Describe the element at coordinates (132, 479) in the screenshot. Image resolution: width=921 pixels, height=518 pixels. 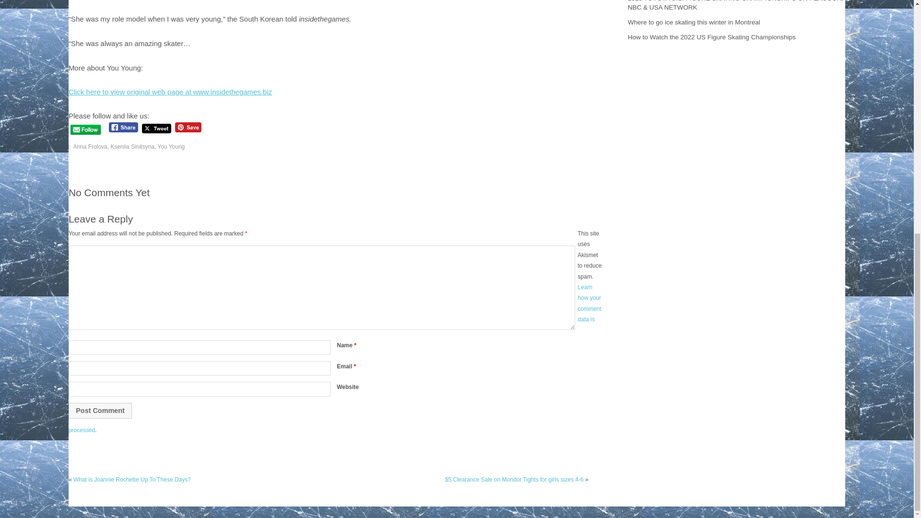
I see `What is Joannie Rochette Up To These Days?` at that location.